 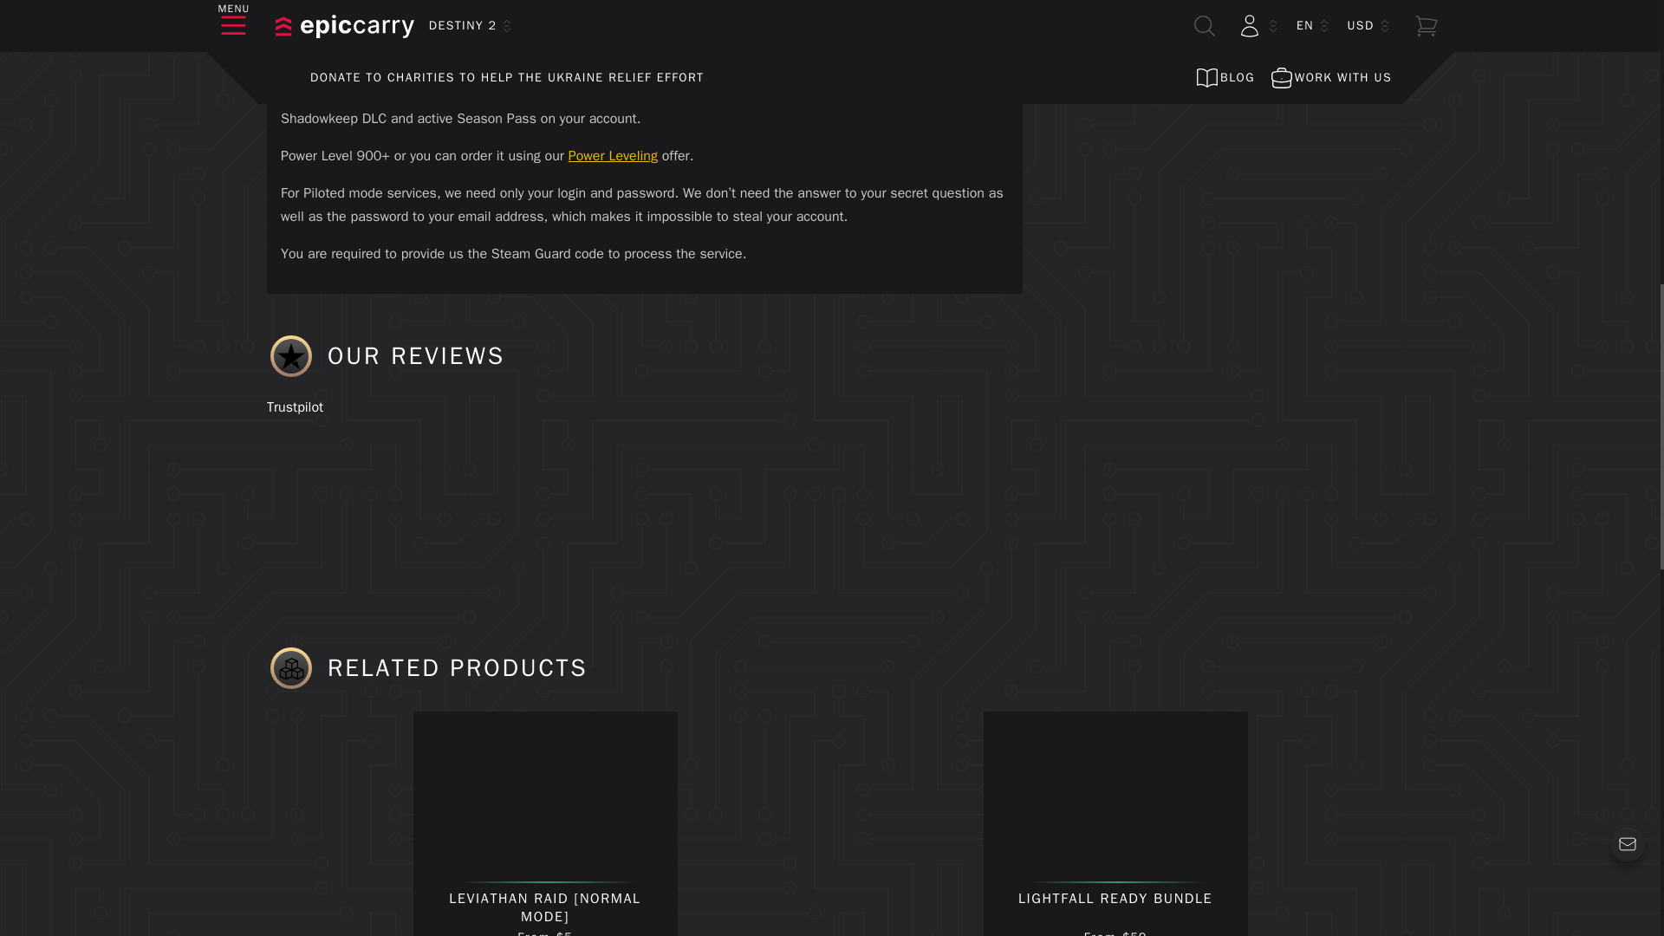 What do you see at coordinates (295, 407) in the screenshot?
I see `Trustpilot` at bounding box center [295, 407].